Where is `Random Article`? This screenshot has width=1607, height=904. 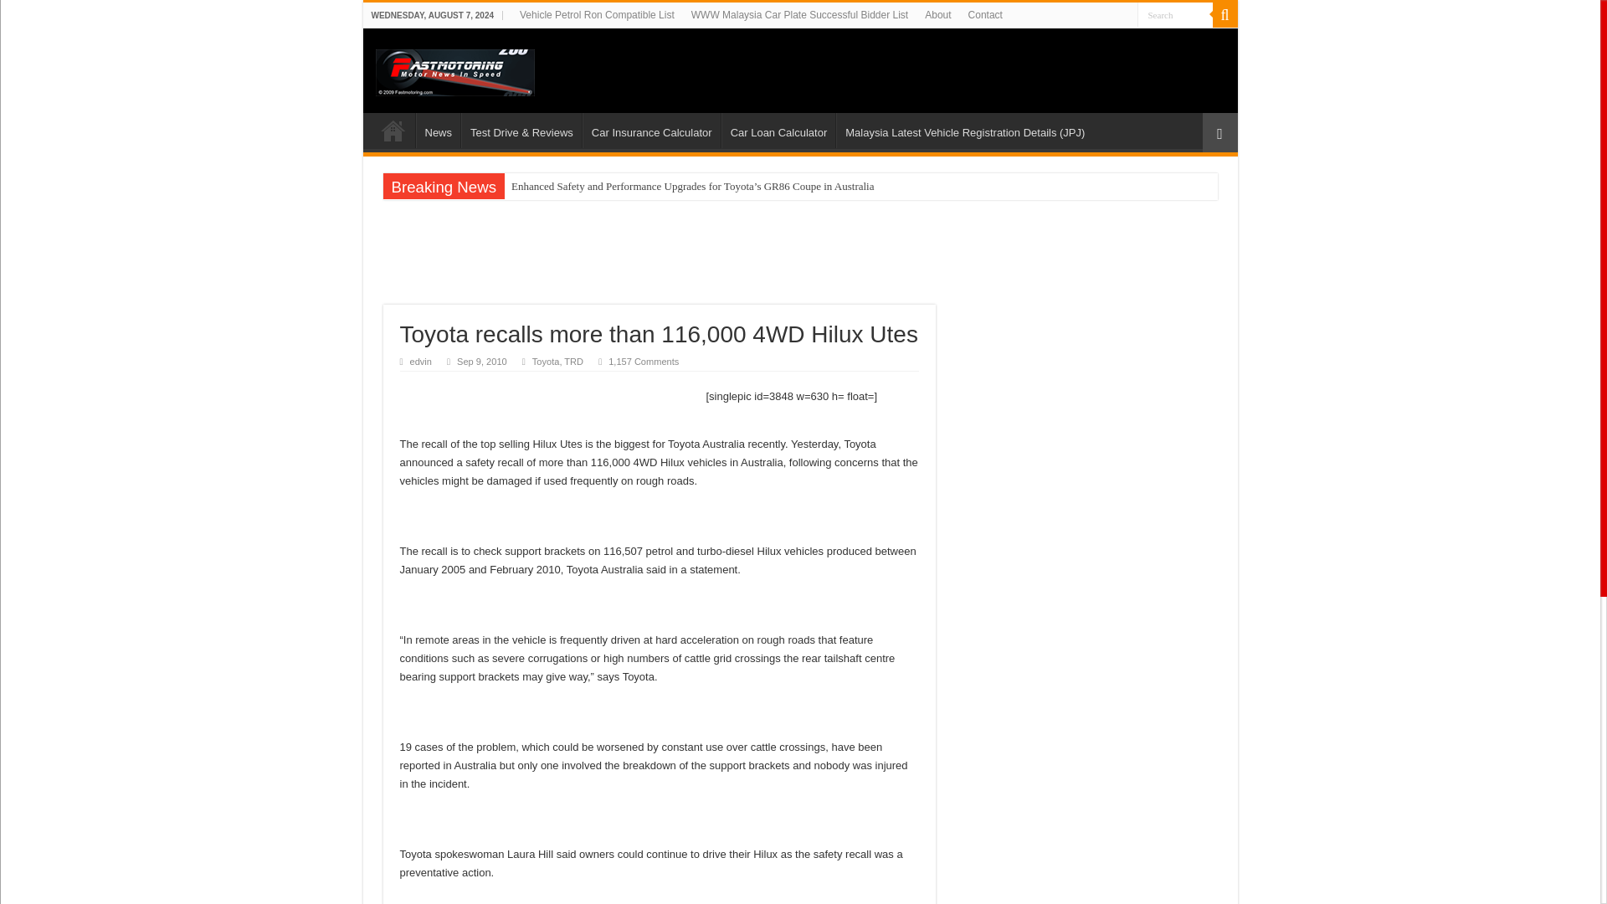 Random Article is located at coordinates (1219, 132).